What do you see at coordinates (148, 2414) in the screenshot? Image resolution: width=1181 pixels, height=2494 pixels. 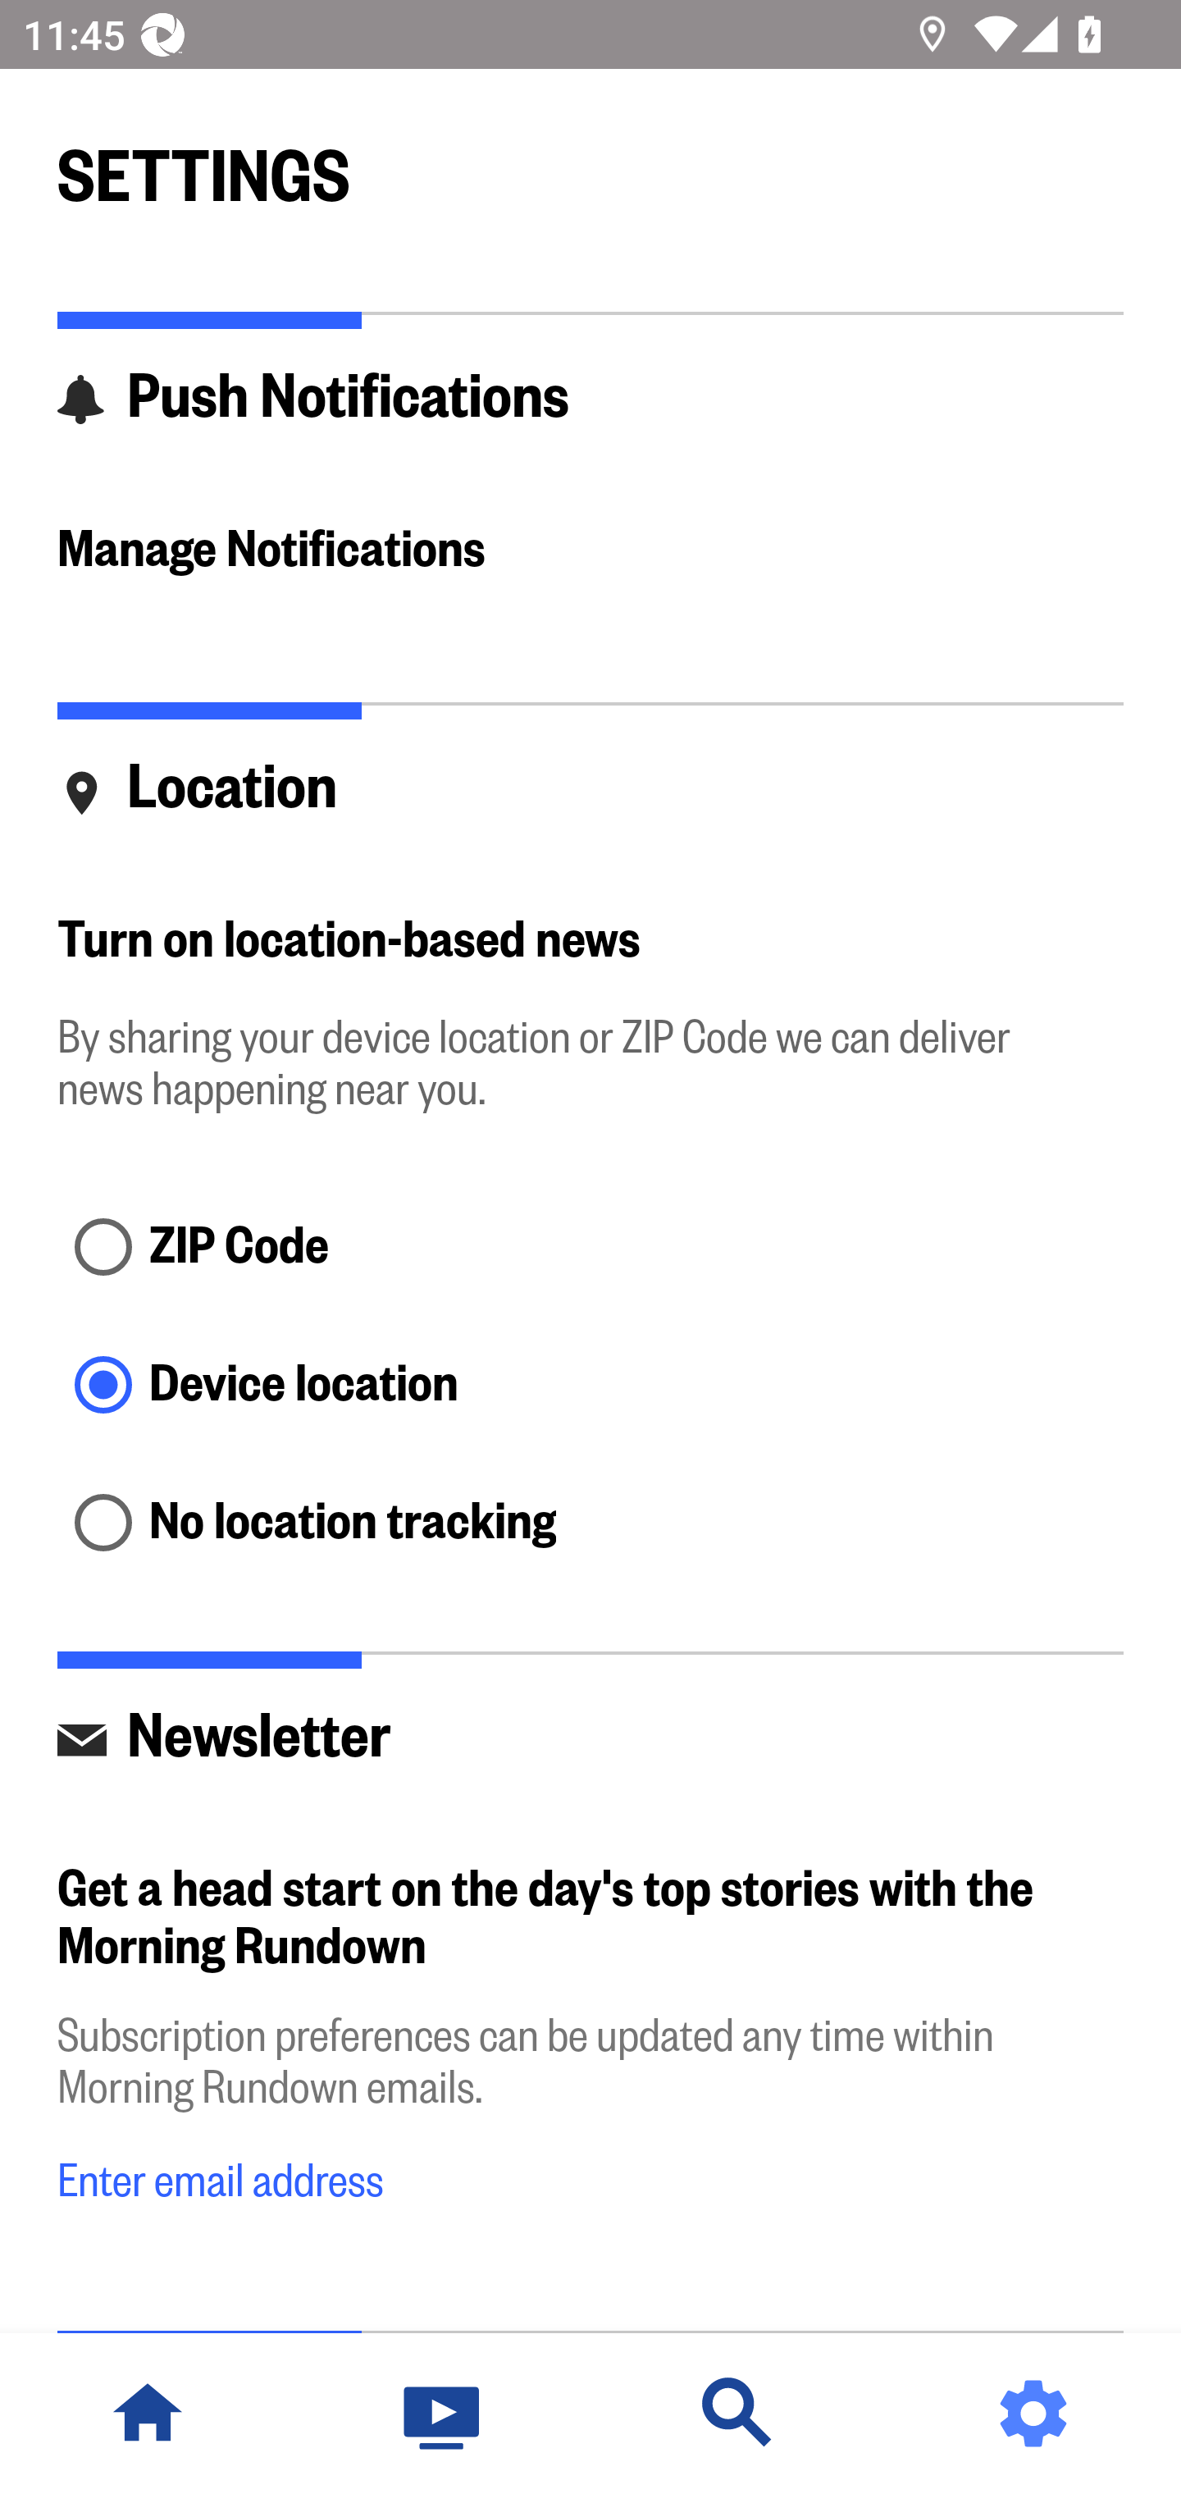 I see `NBC News Home` at bounding box center [148, 2414].